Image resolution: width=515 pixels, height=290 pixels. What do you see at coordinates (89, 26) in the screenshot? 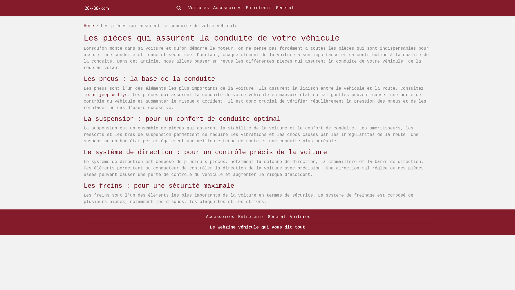
I see `Home` at bounding box center [89, 26].